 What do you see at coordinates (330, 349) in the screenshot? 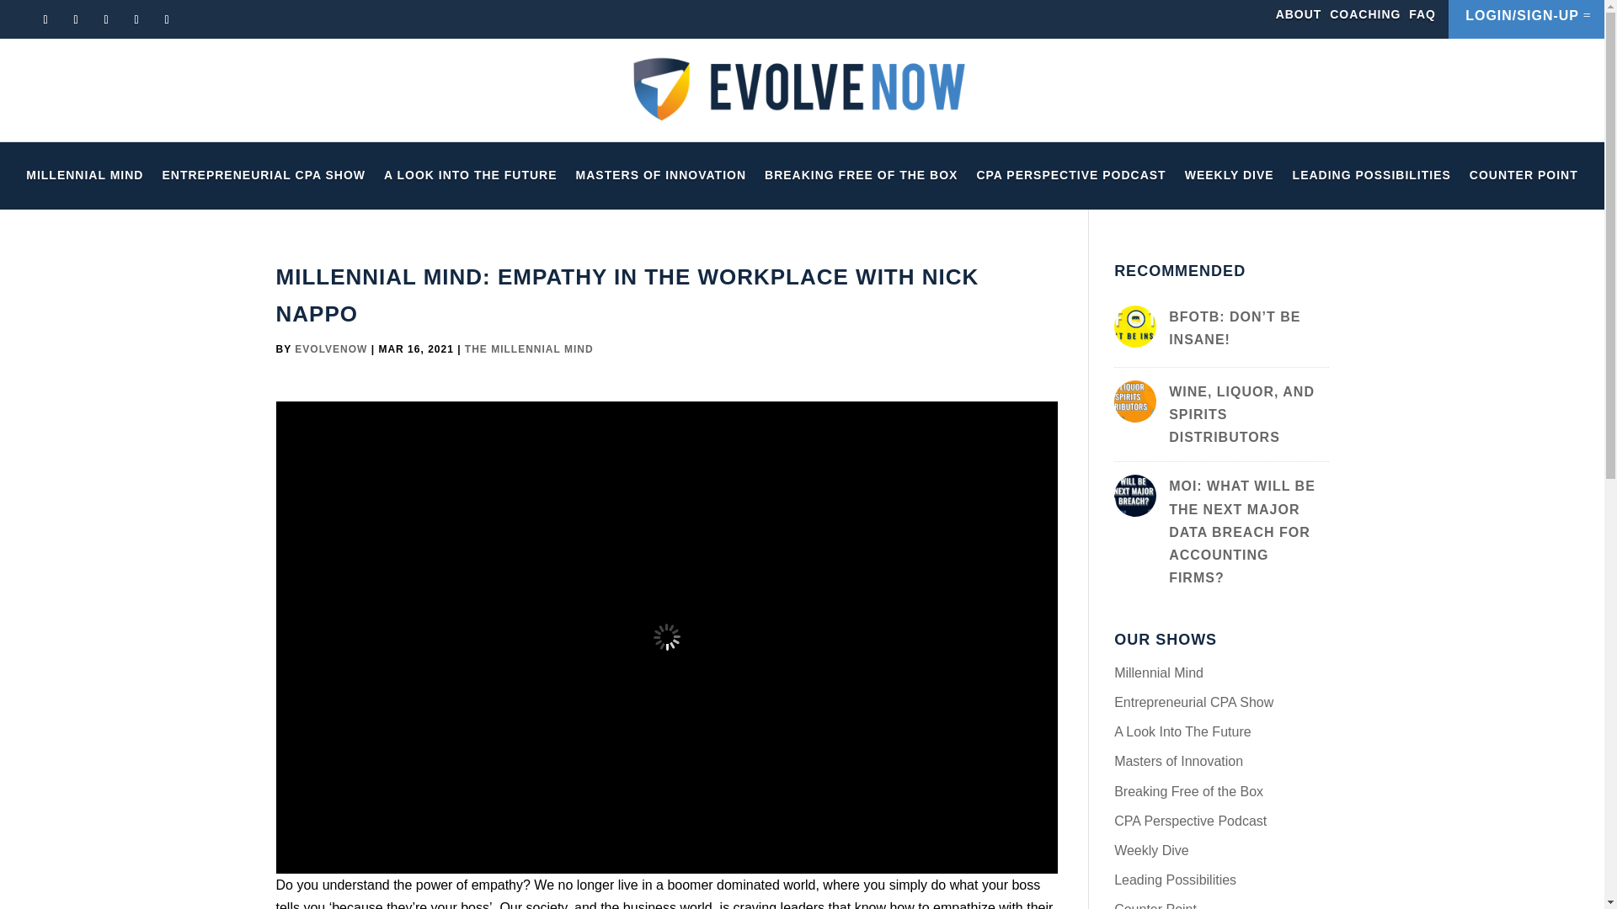
I see `EVOLVENOW` at bounding box center [330, 349].